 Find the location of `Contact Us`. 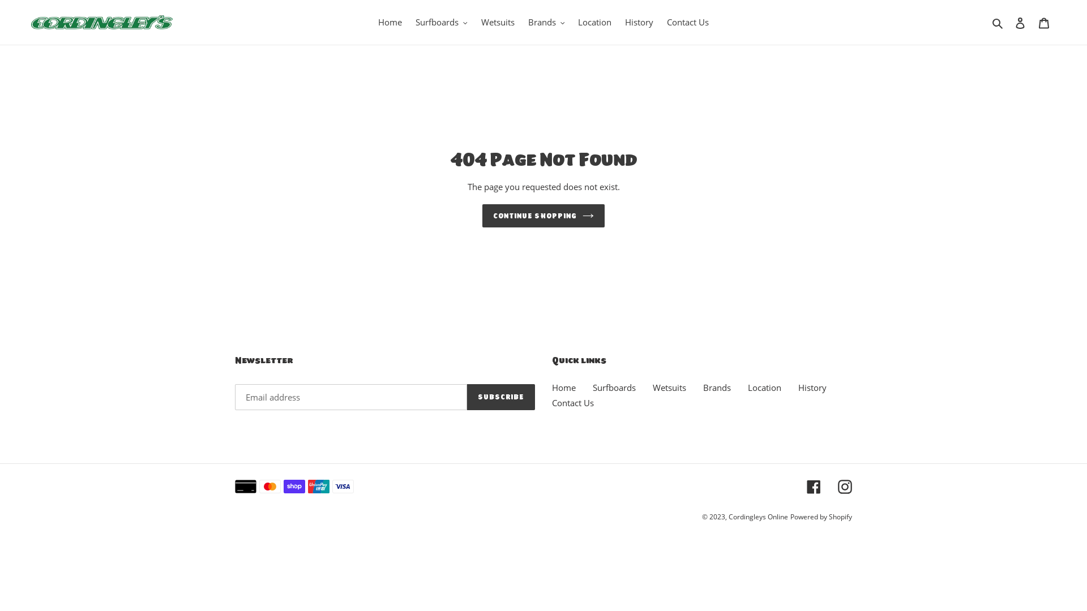

Contact Us is located at coordinates (688, 23).